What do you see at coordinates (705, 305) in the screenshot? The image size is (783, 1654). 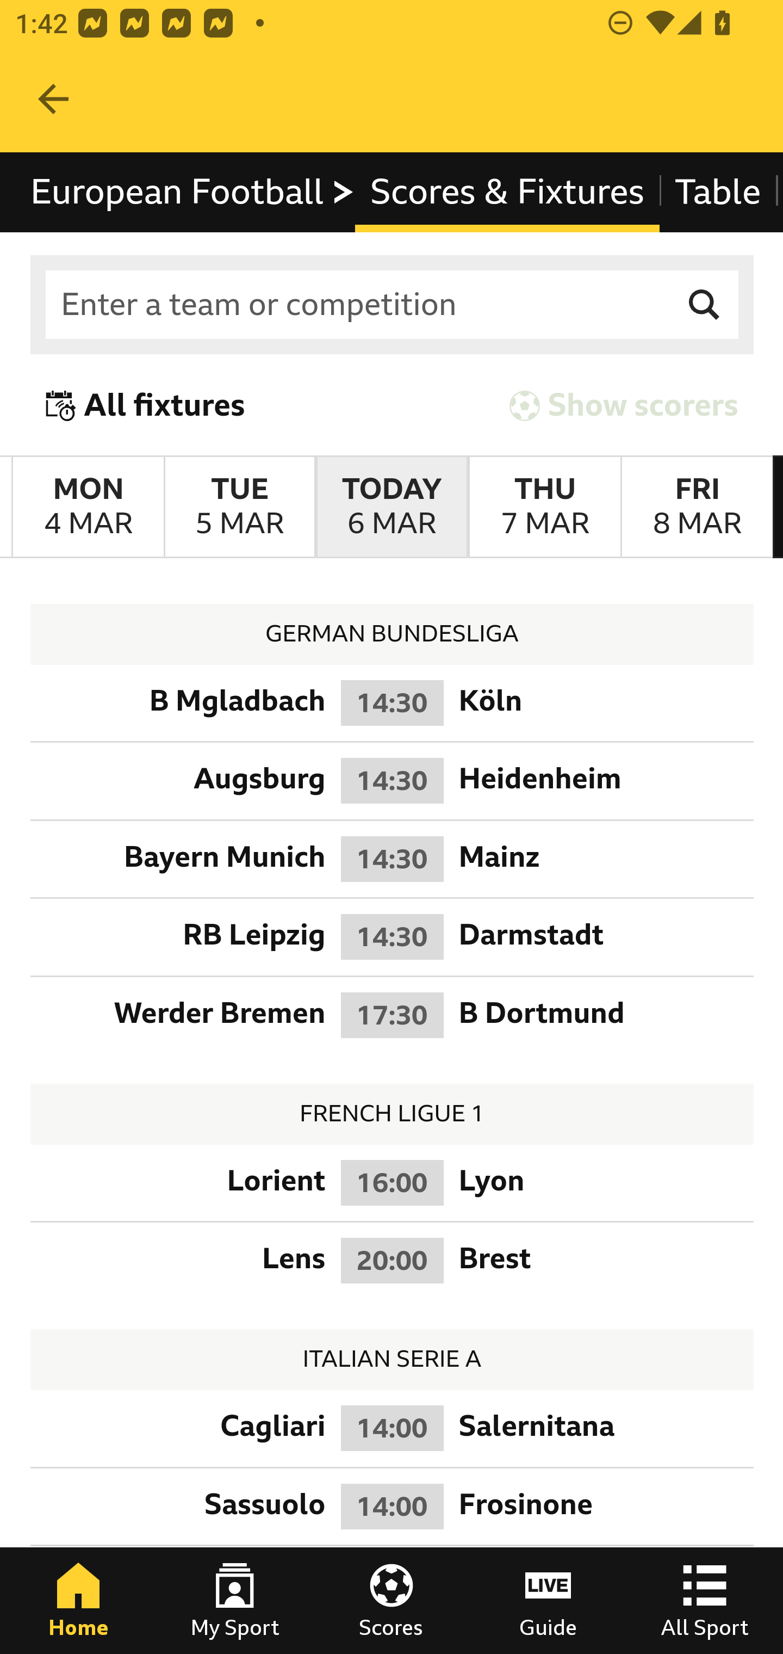 I see `Search` at bounding box center [705, 305].